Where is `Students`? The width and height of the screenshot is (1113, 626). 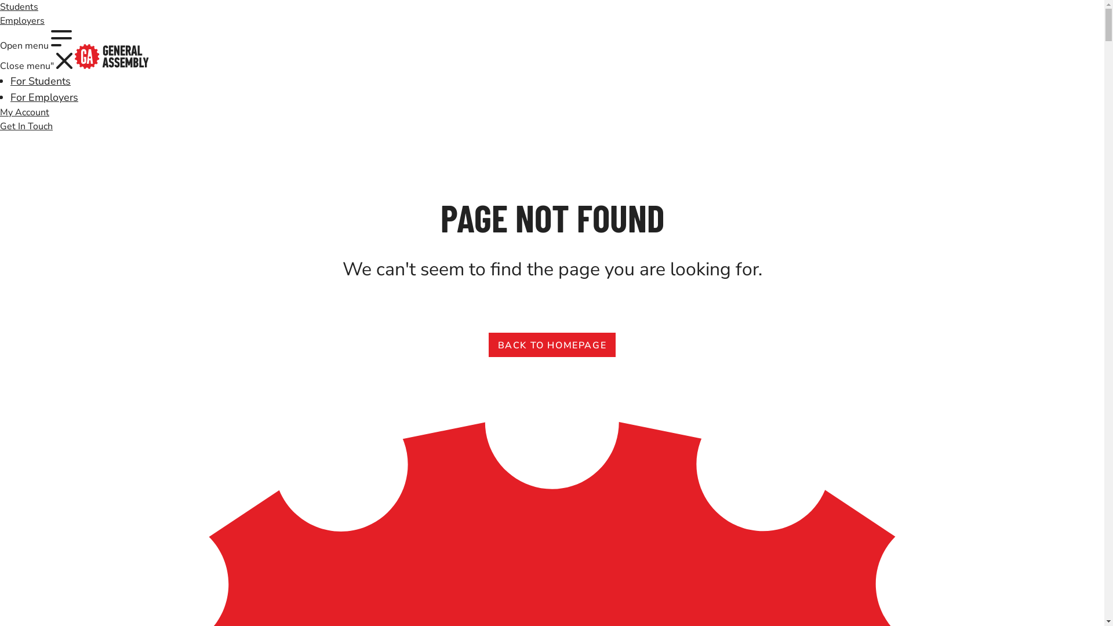 Students is located at coordinates (26, 126).